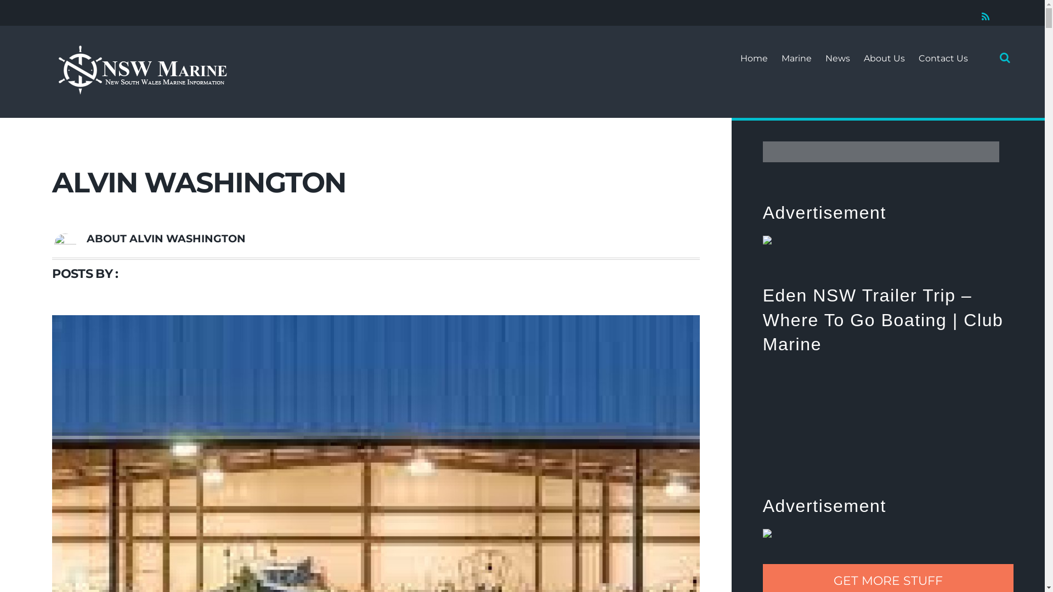  What do you see at coordinates (796, 58) in the screenshot?
I see `Marine` at bounding box center [796, 58].